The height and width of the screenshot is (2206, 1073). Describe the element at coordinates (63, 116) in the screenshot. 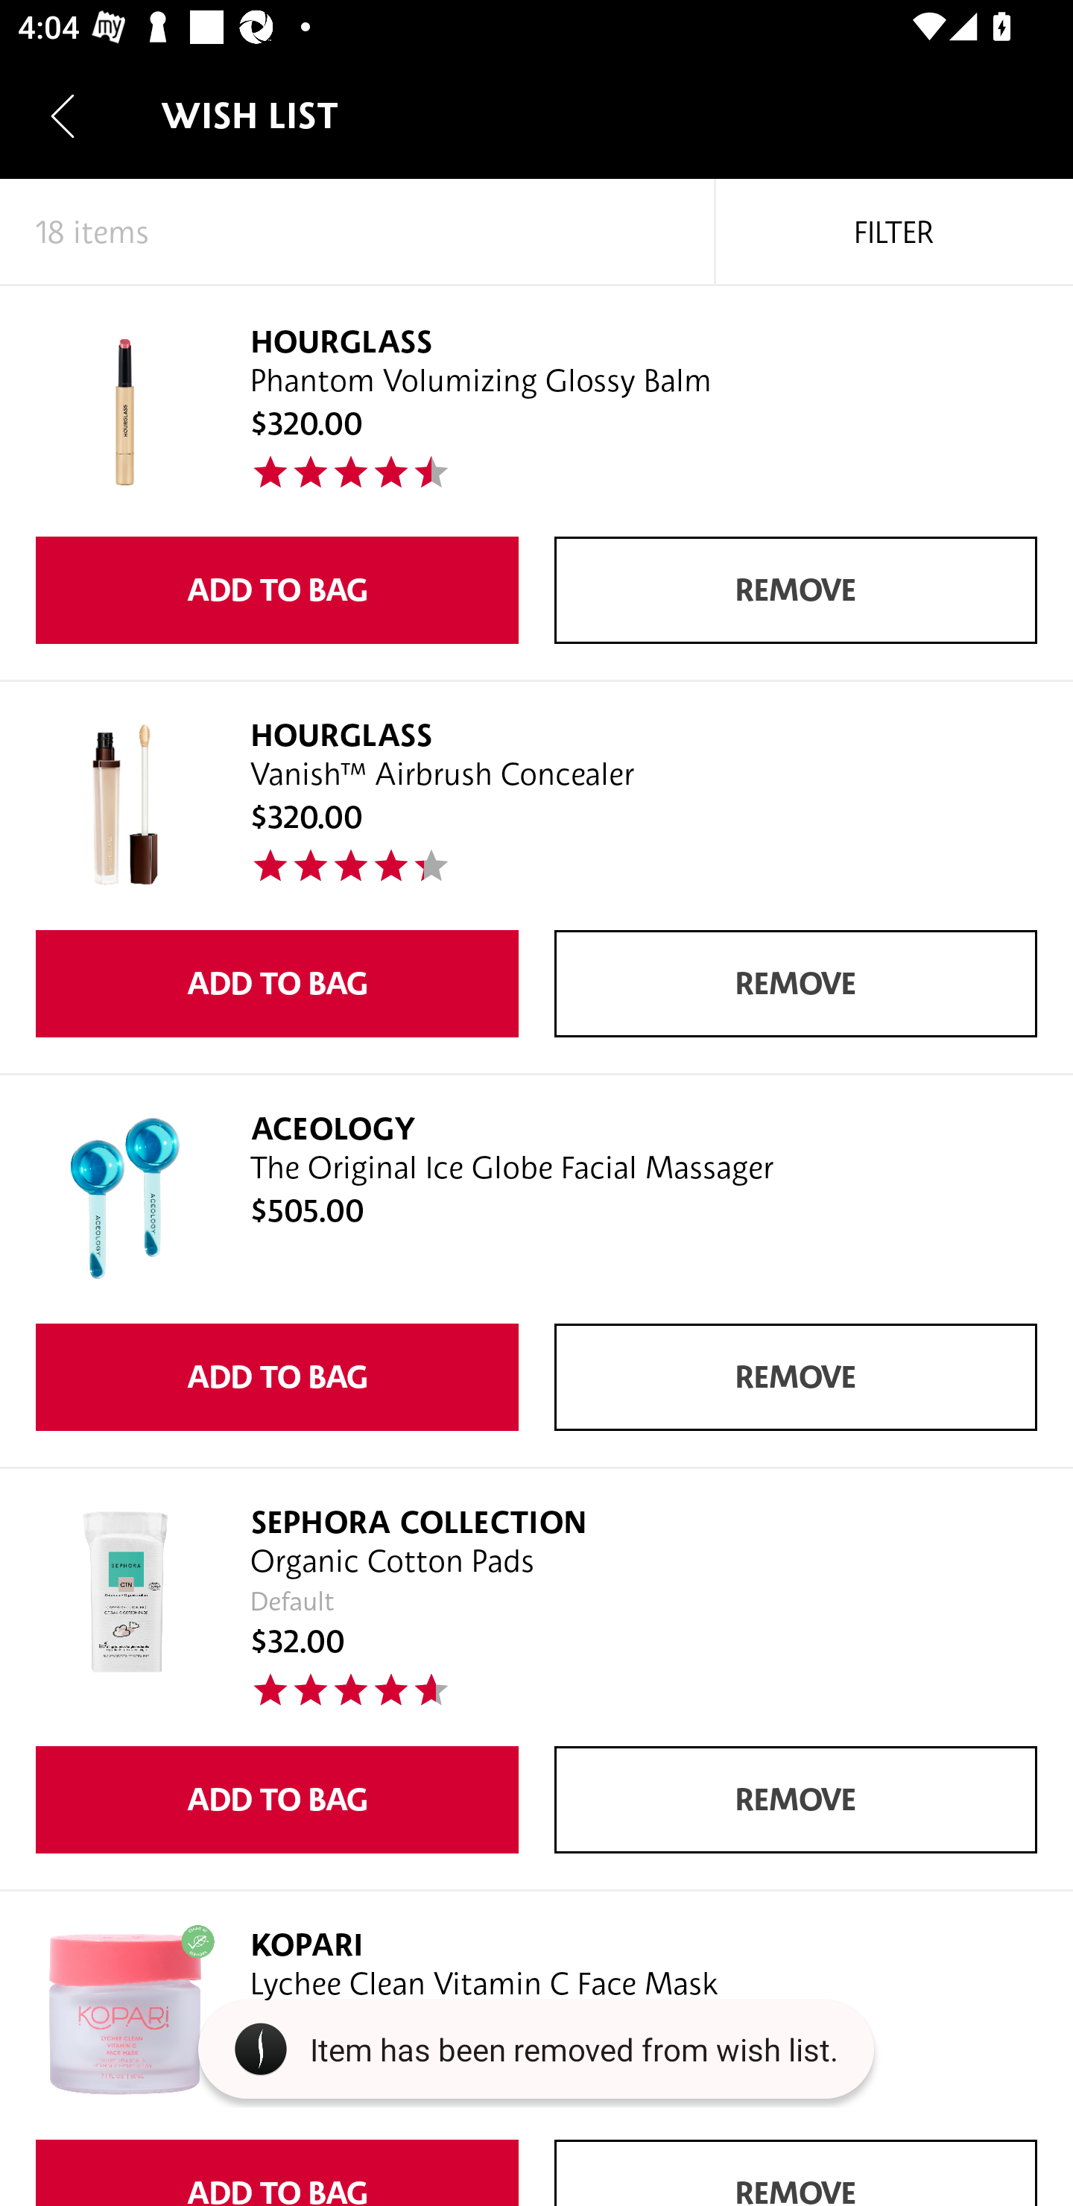

I see `Navigate up` at that location.